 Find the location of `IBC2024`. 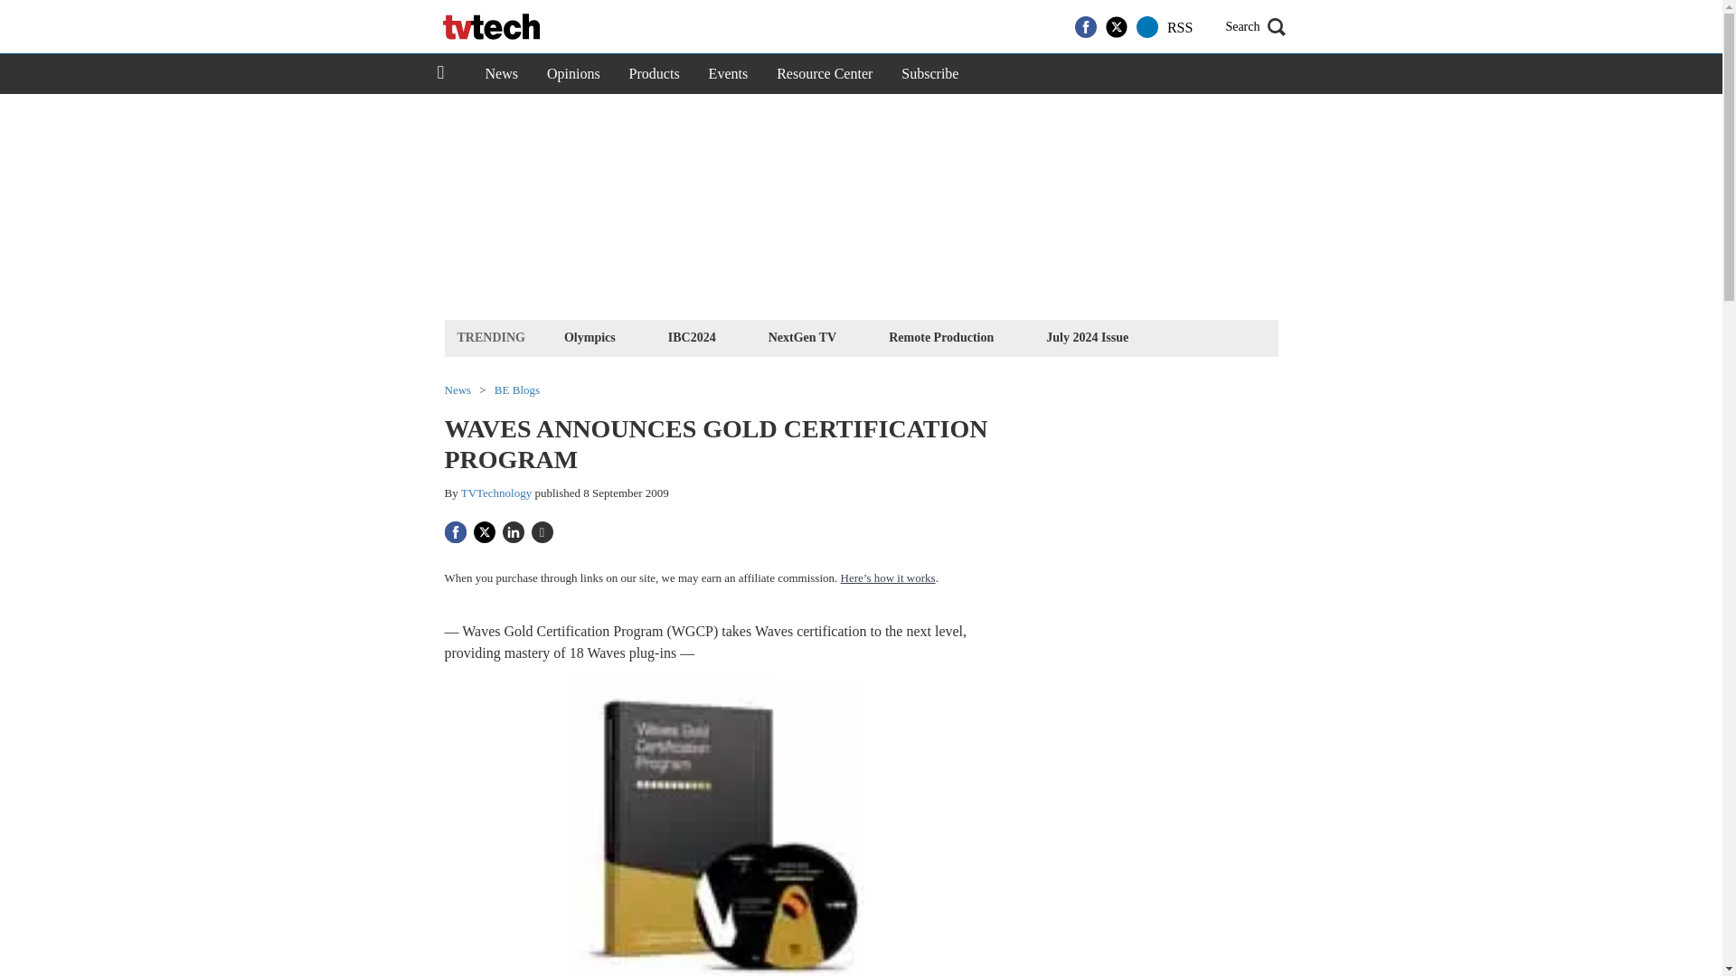

IBC2024 is located at coordinates (691, 336).